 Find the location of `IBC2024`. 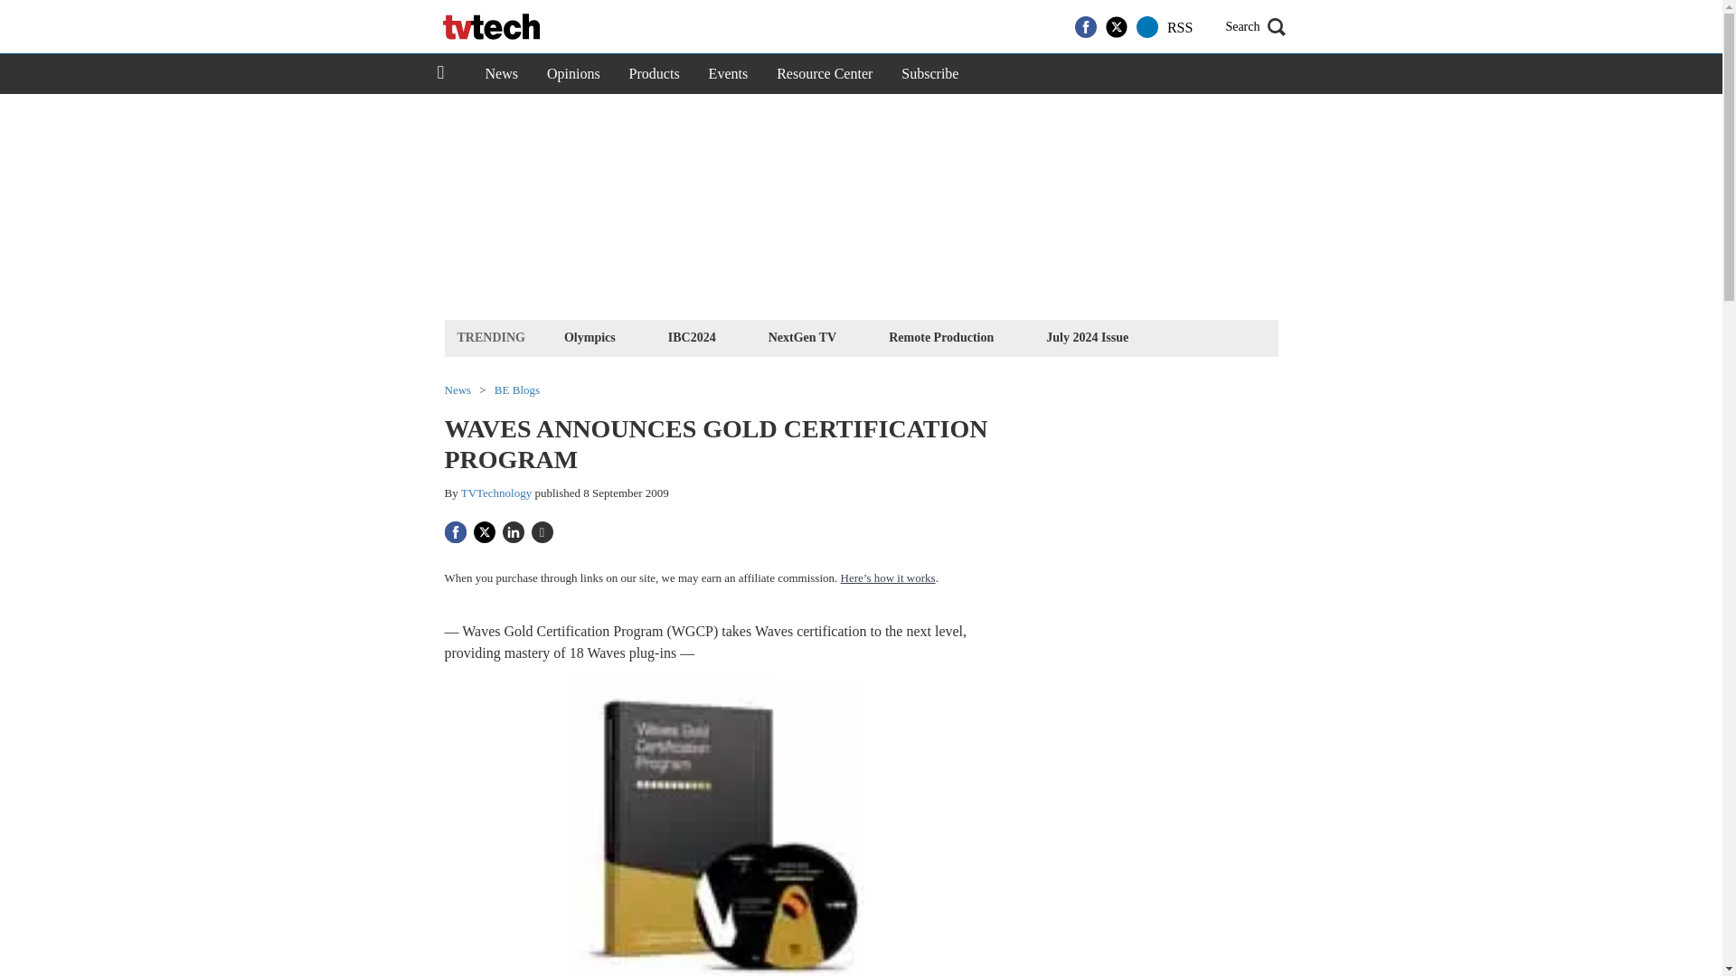

IBC2024 is located at coordinates (691, 336).